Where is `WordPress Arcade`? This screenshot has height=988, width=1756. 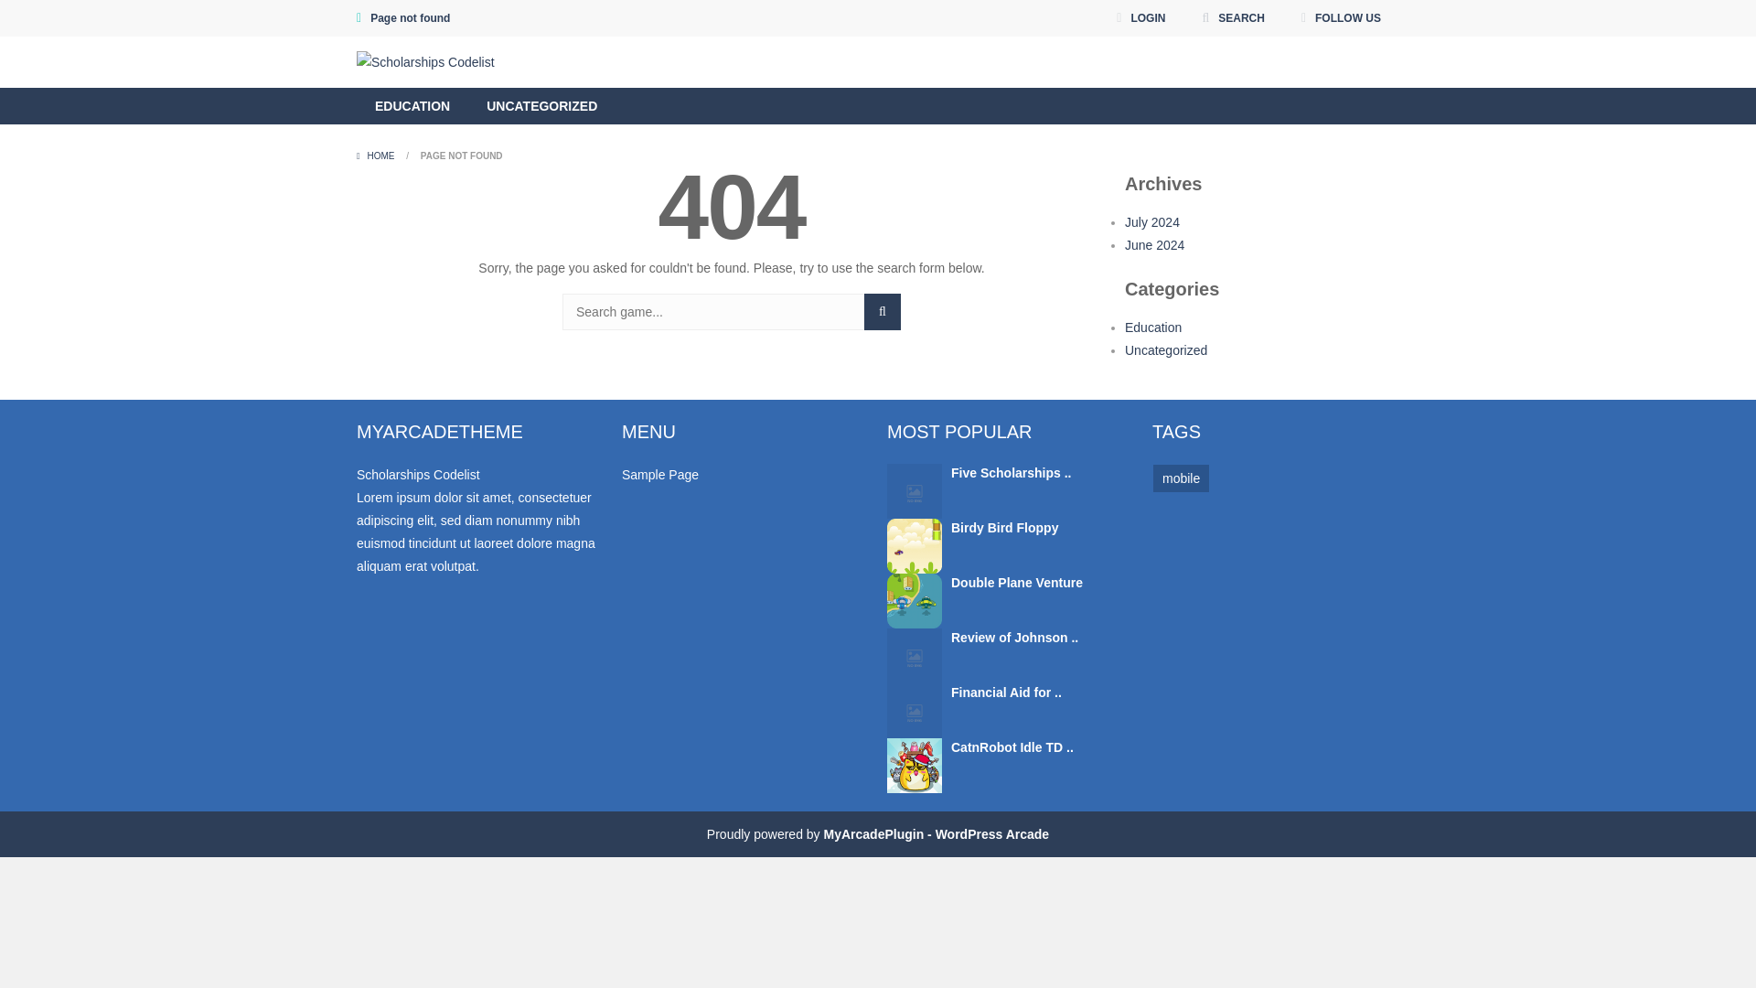 WordPress Arcade is located at coordinates (936, 834).